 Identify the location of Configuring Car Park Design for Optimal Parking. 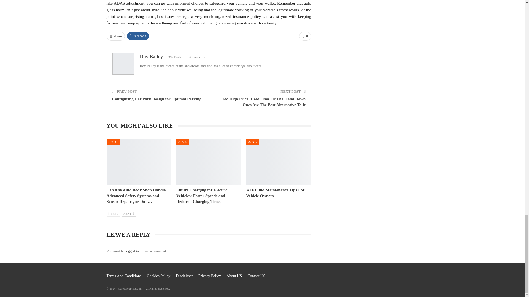
(156, 99).